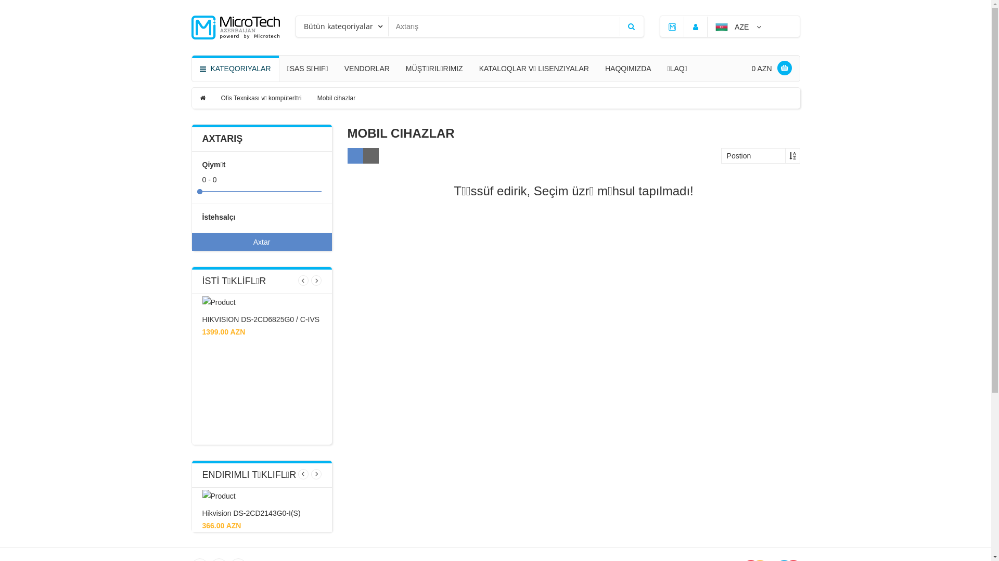 The height and width of the screenshot is (561, 999). I want to click on KATEQORIYALAR, so click(235, 69).